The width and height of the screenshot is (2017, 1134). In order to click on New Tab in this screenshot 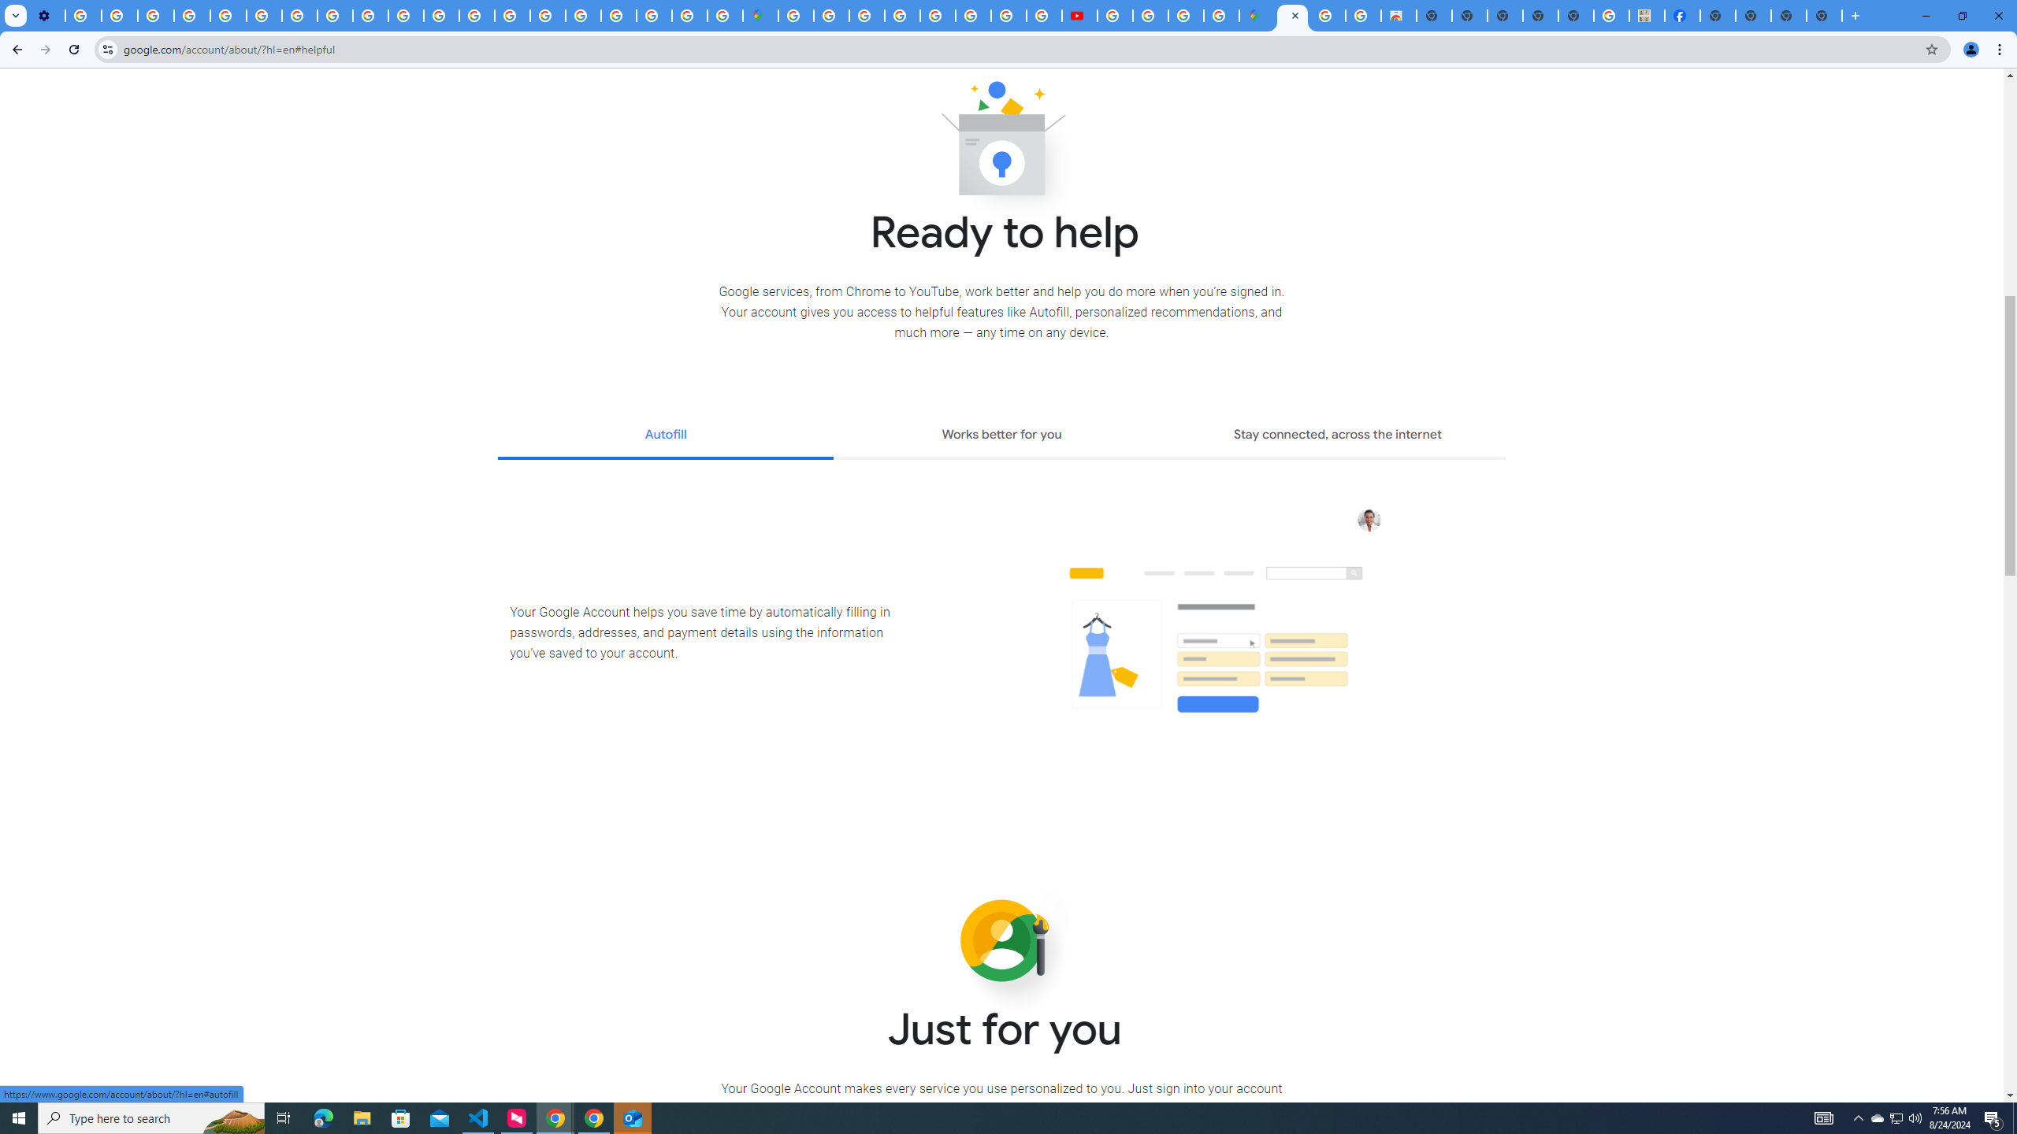, I will do `click(1824, 16)`.